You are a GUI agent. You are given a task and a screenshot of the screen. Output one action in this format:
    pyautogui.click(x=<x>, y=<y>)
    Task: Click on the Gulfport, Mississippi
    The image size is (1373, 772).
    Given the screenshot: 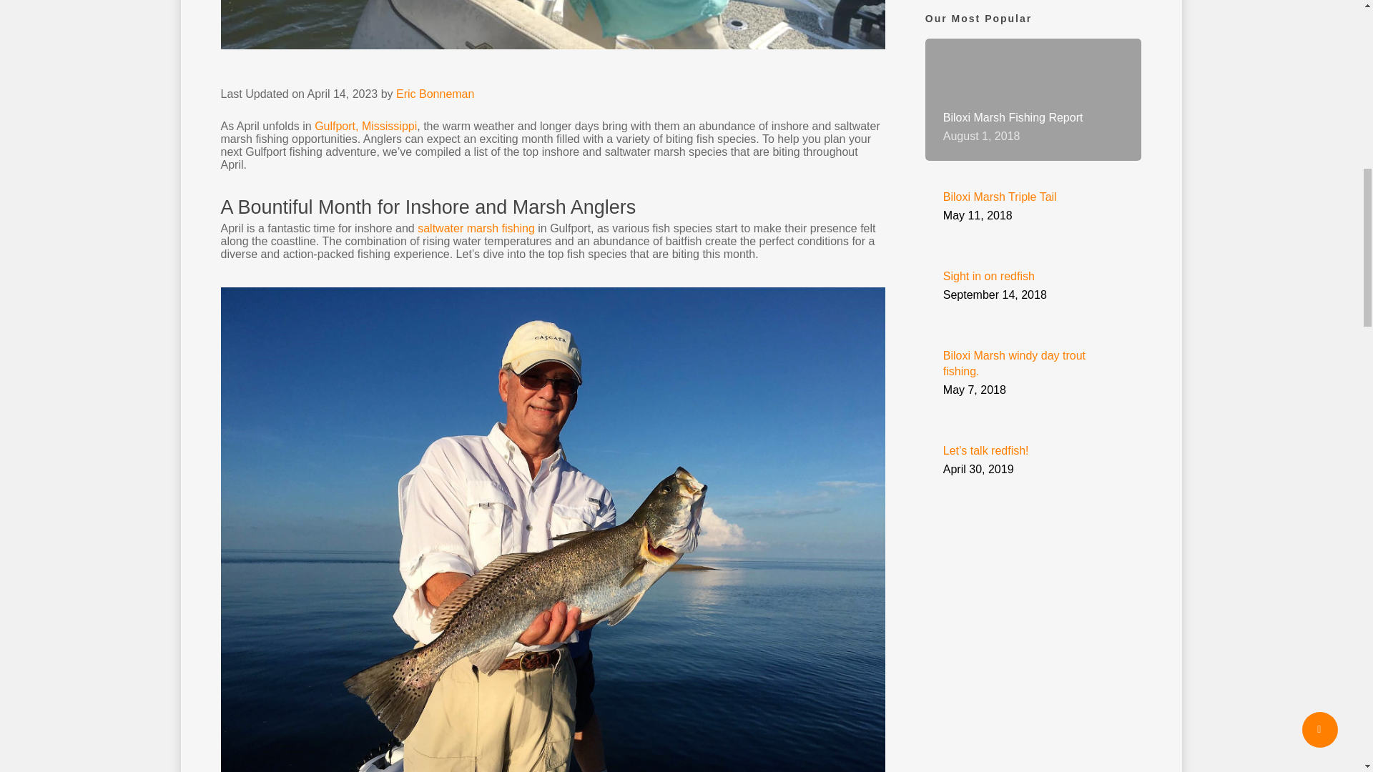 What is the action you would take?
    pyautogui.click(x=365, y=126)
    